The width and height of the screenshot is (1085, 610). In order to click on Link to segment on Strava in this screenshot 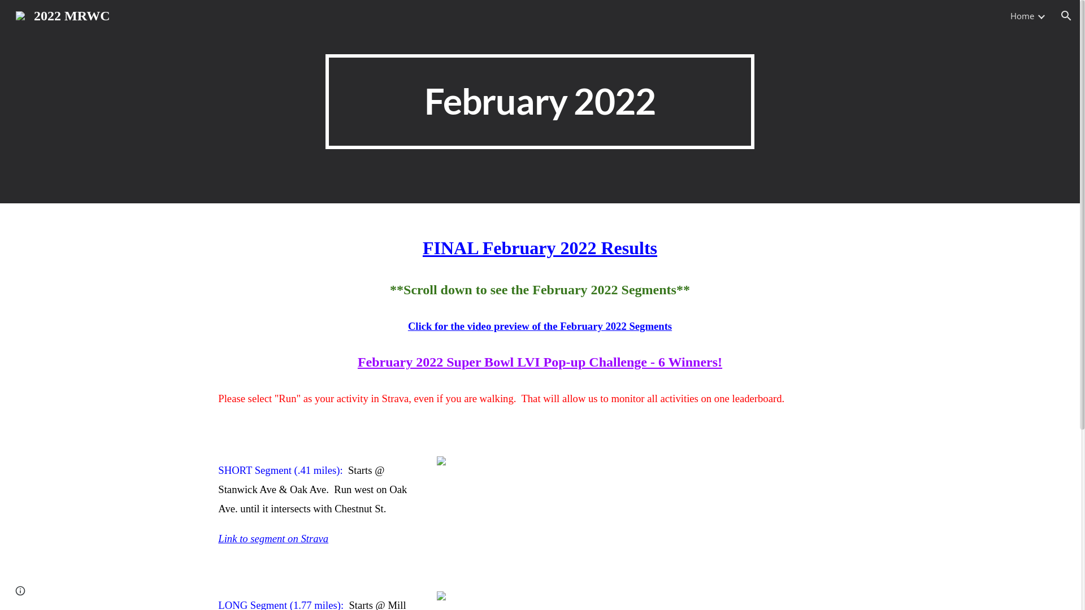, I will do `click(274, 539)`.